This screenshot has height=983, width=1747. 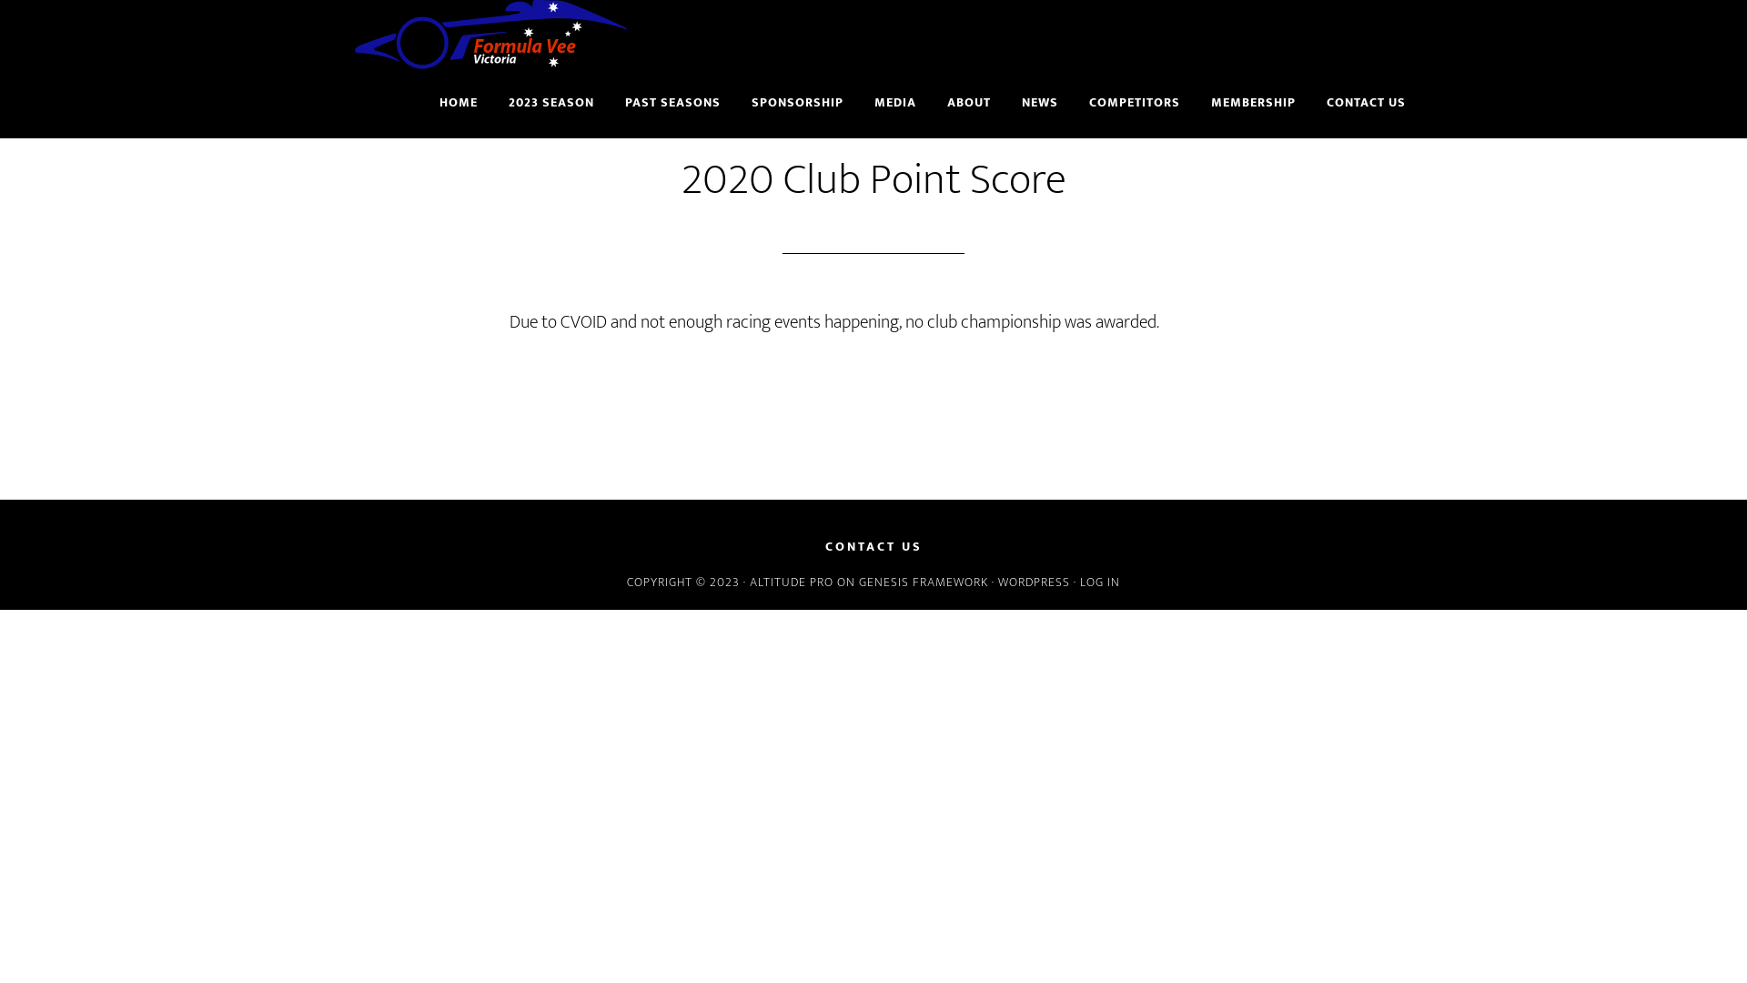 I want to click on WORDPRESS, so click(x=1034, y=583).